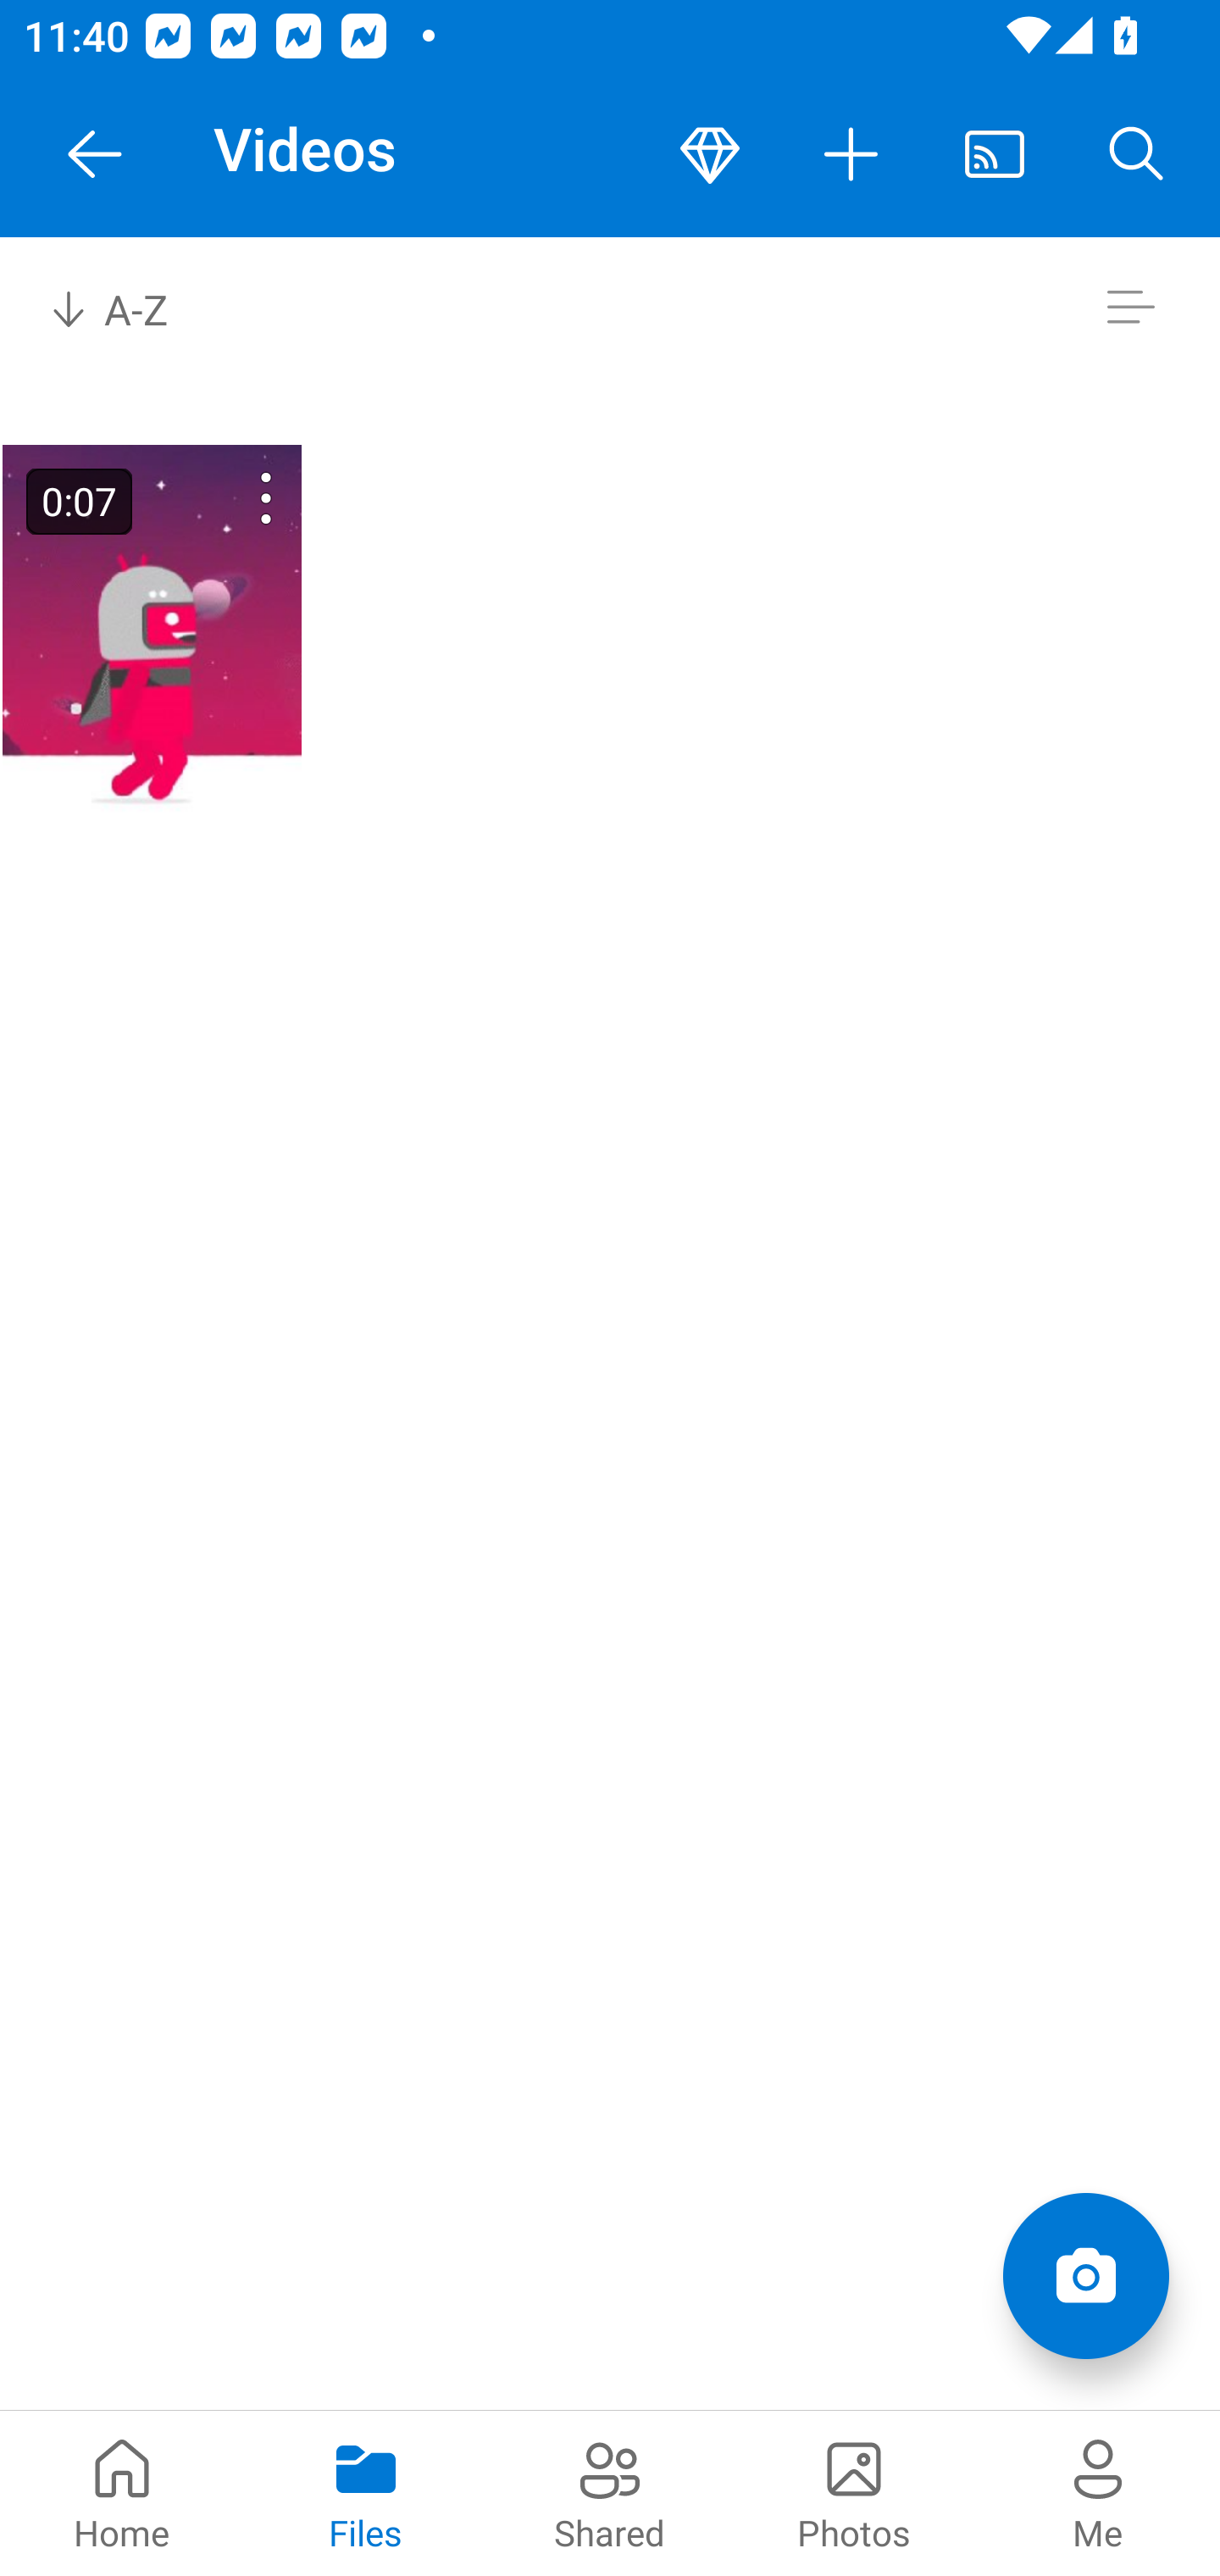  I want to click on VID_20240428_112341 commands, so click(224, 498).